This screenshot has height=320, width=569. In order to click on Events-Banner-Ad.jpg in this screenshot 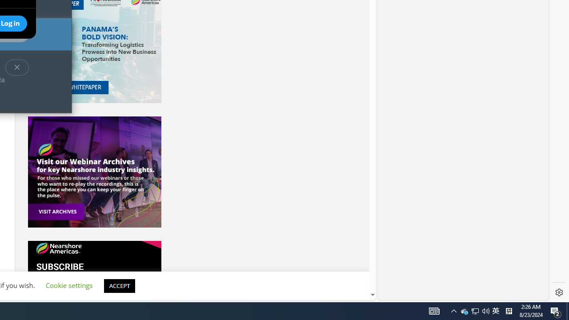, I will do `click(496, 311)`.